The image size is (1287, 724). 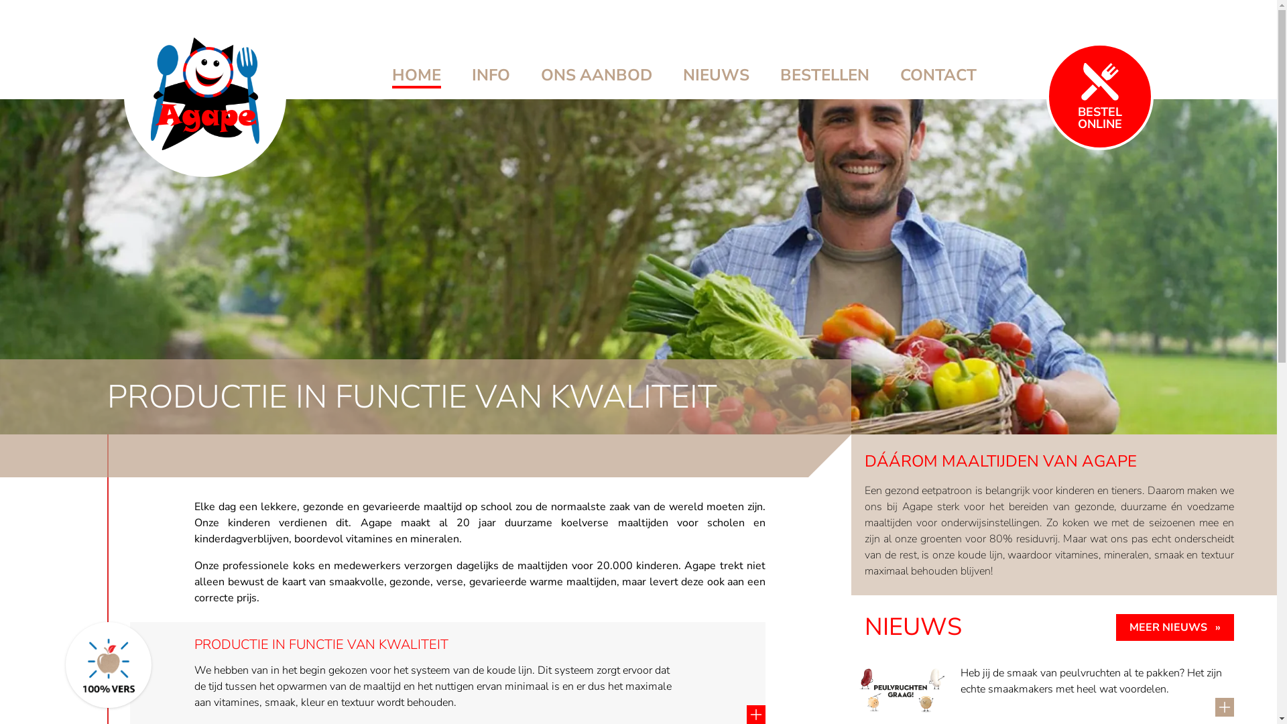 I want to click on NIEUWS, so click(x=715, y=75).